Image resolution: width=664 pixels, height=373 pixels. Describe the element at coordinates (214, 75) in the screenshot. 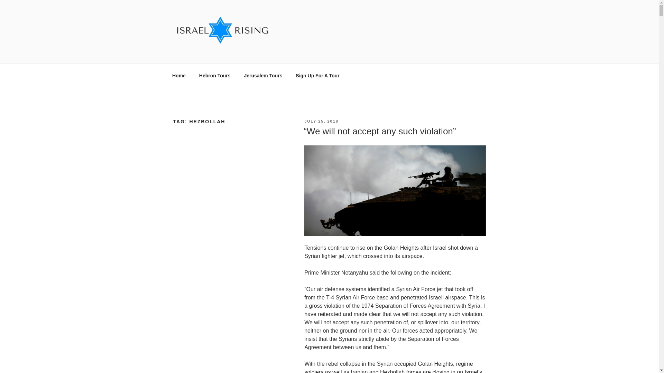

I see `Hebron Tours` at that location.